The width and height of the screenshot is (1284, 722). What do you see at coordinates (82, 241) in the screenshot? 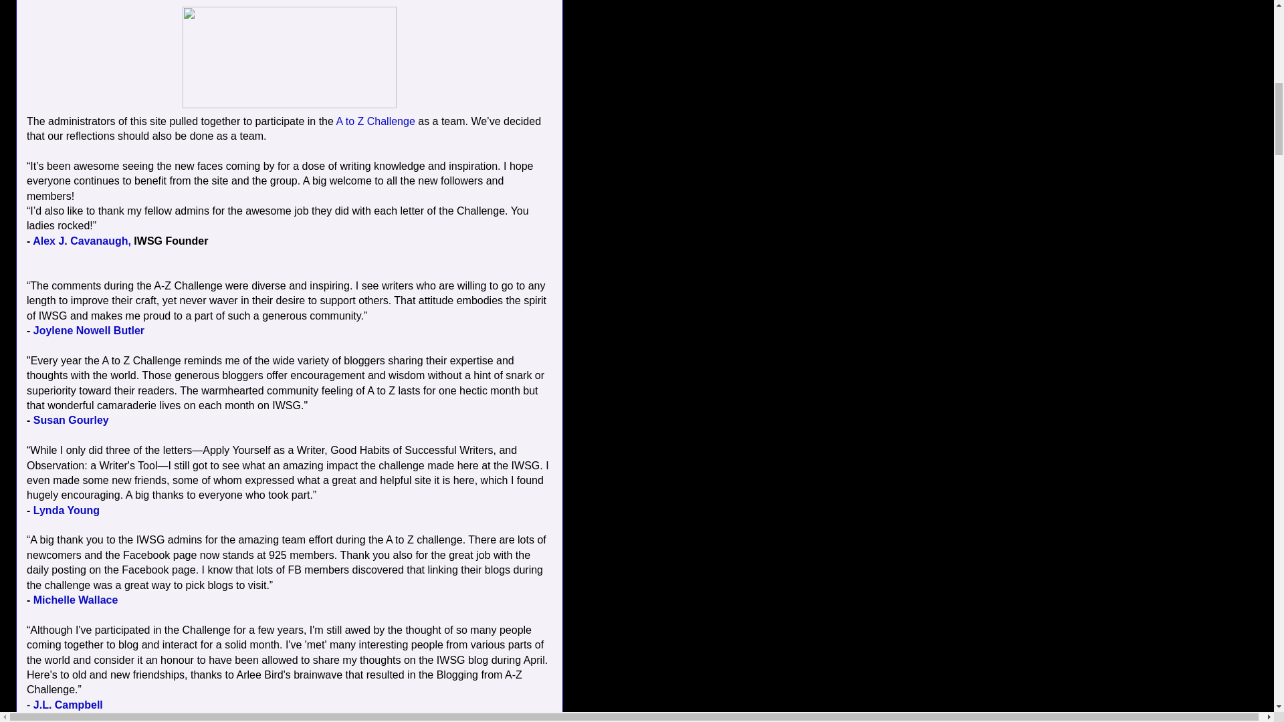
I see `Alex J. Cavanaugh,` at bounding box center [82, 241].